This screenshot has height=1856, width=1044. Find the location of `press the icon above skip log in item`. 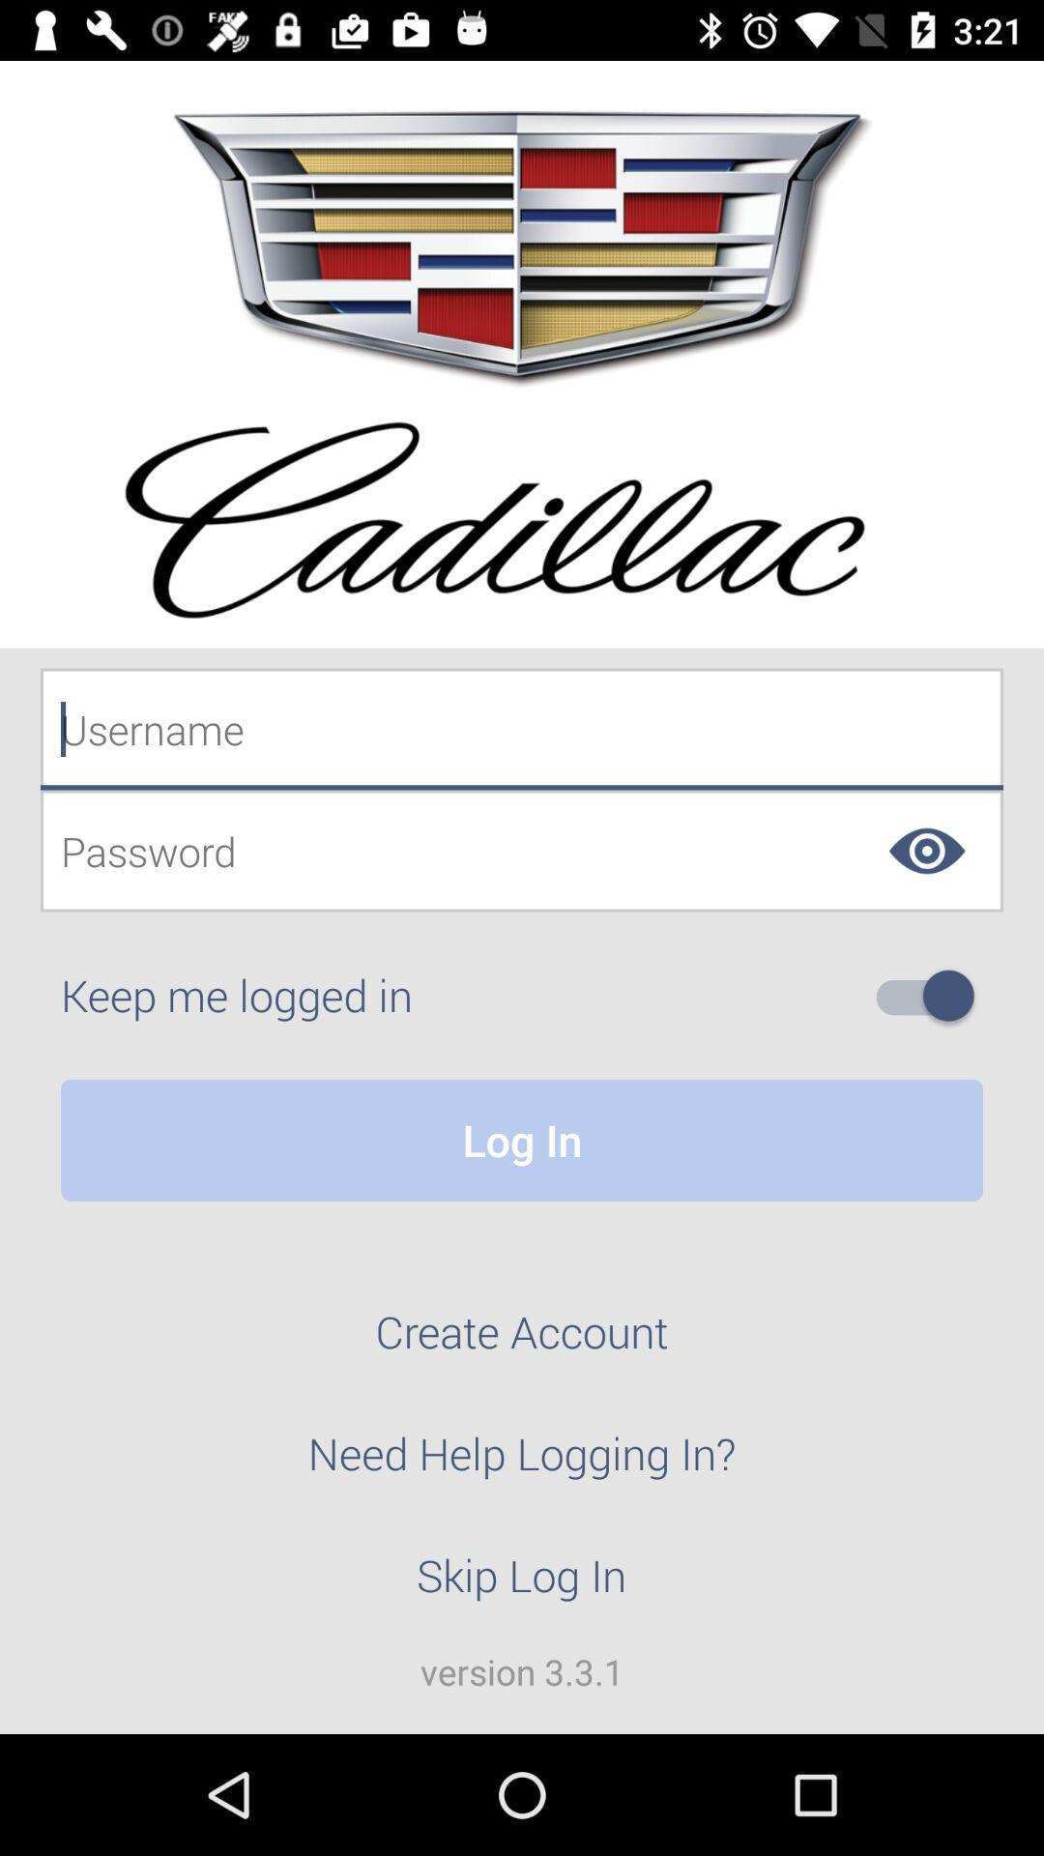

press the icon above skip log in item is located at coordinates (522, 1464).